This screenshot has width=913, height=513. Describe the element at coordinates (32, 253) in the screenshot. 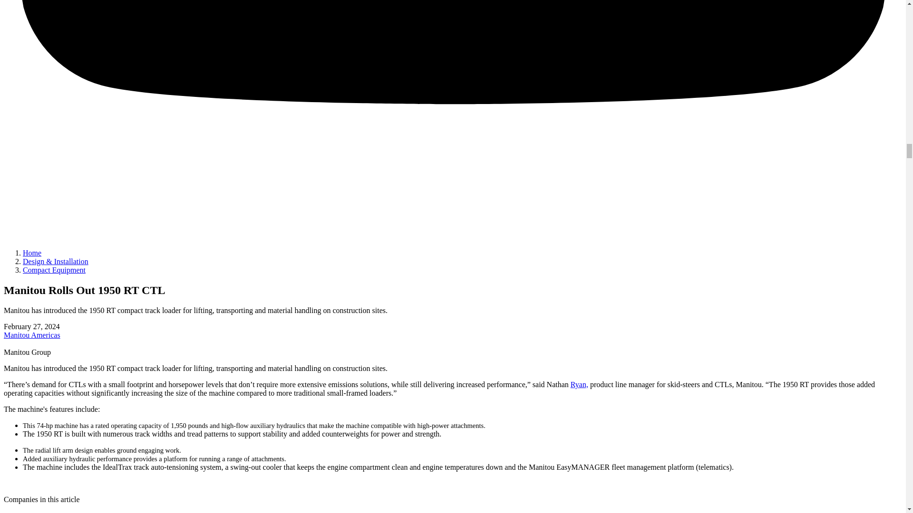

I see `Home` at that location.